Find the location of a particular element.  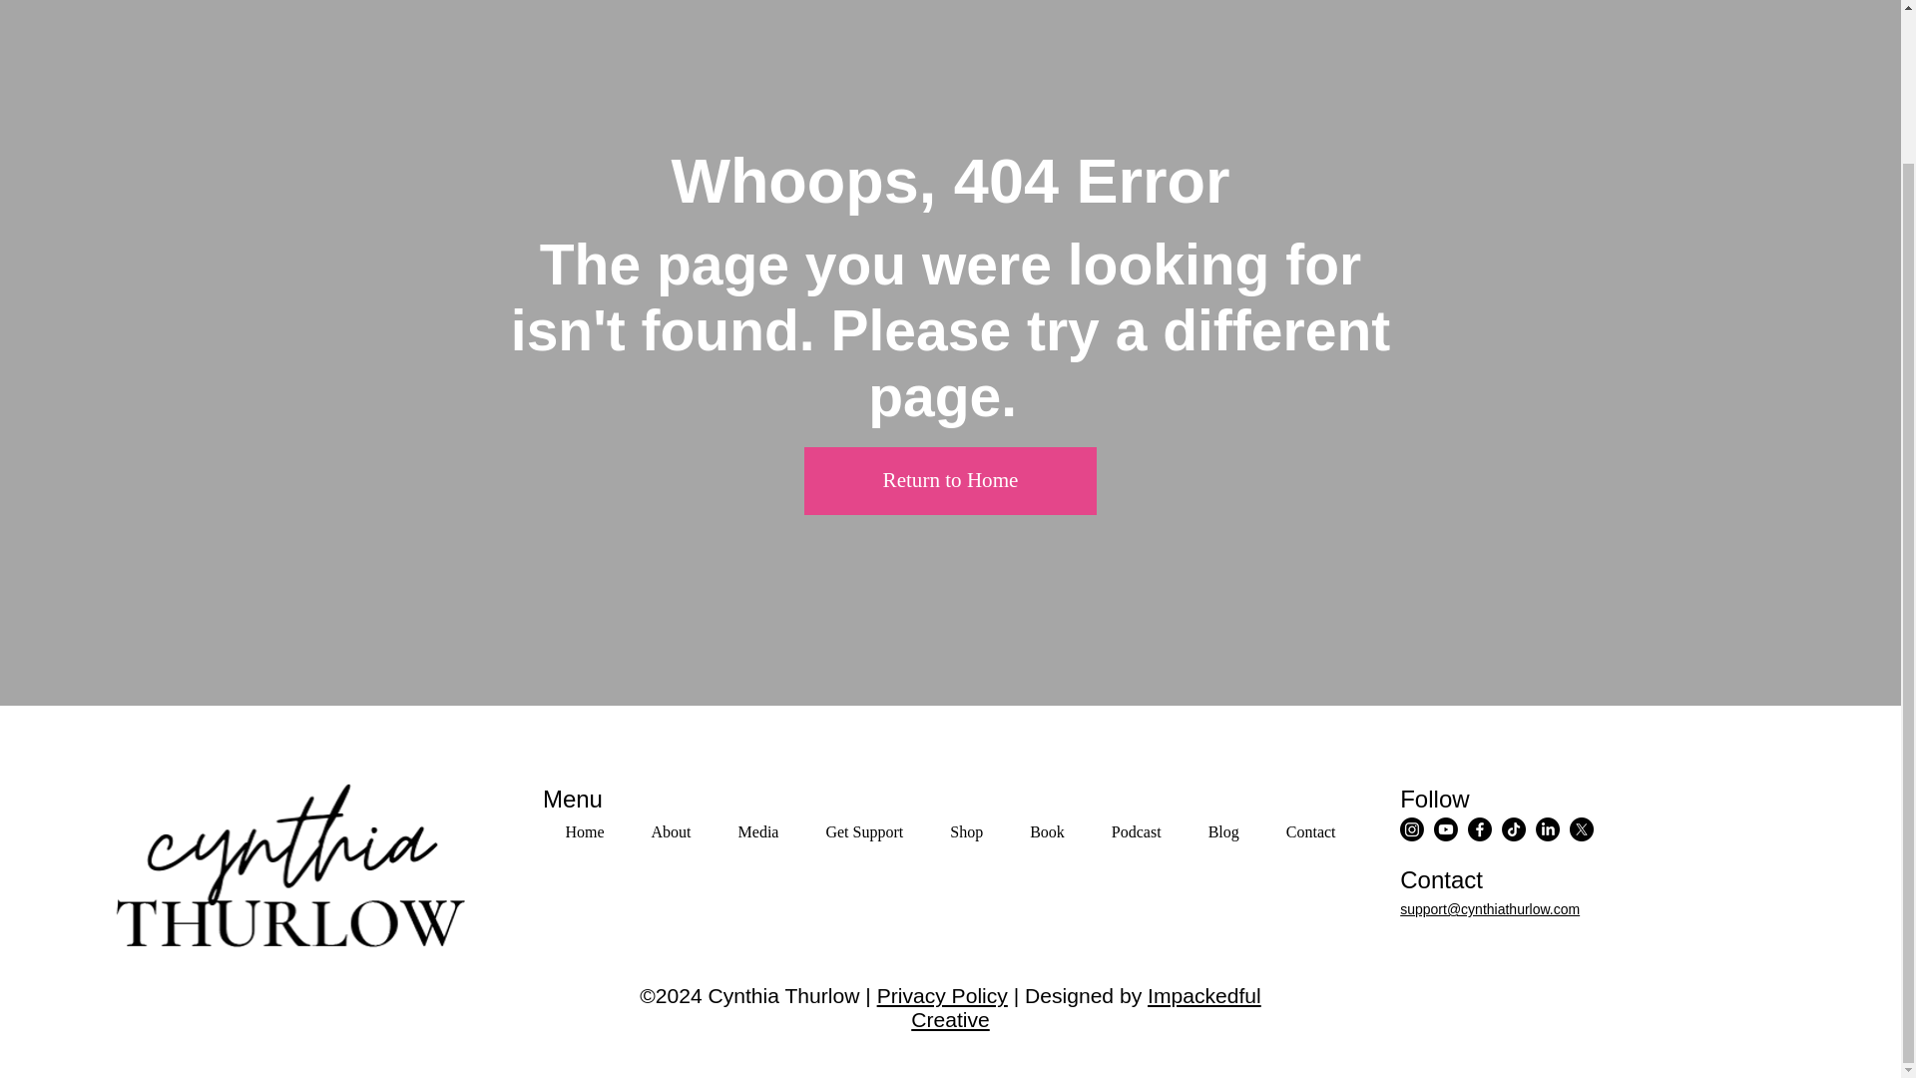

Media is located at coordinates (757, 831).